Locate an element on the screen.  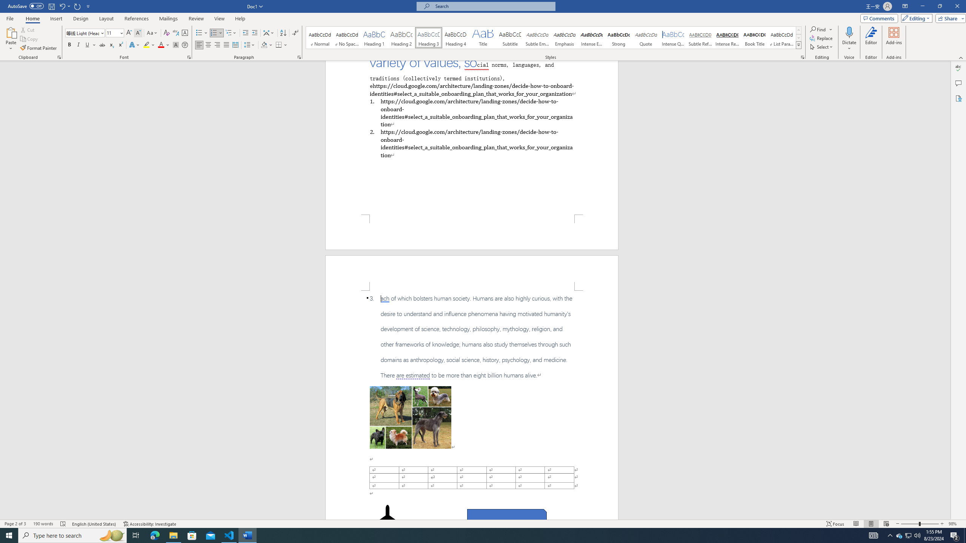
Intense Reference is located at coordinates (727, 38).